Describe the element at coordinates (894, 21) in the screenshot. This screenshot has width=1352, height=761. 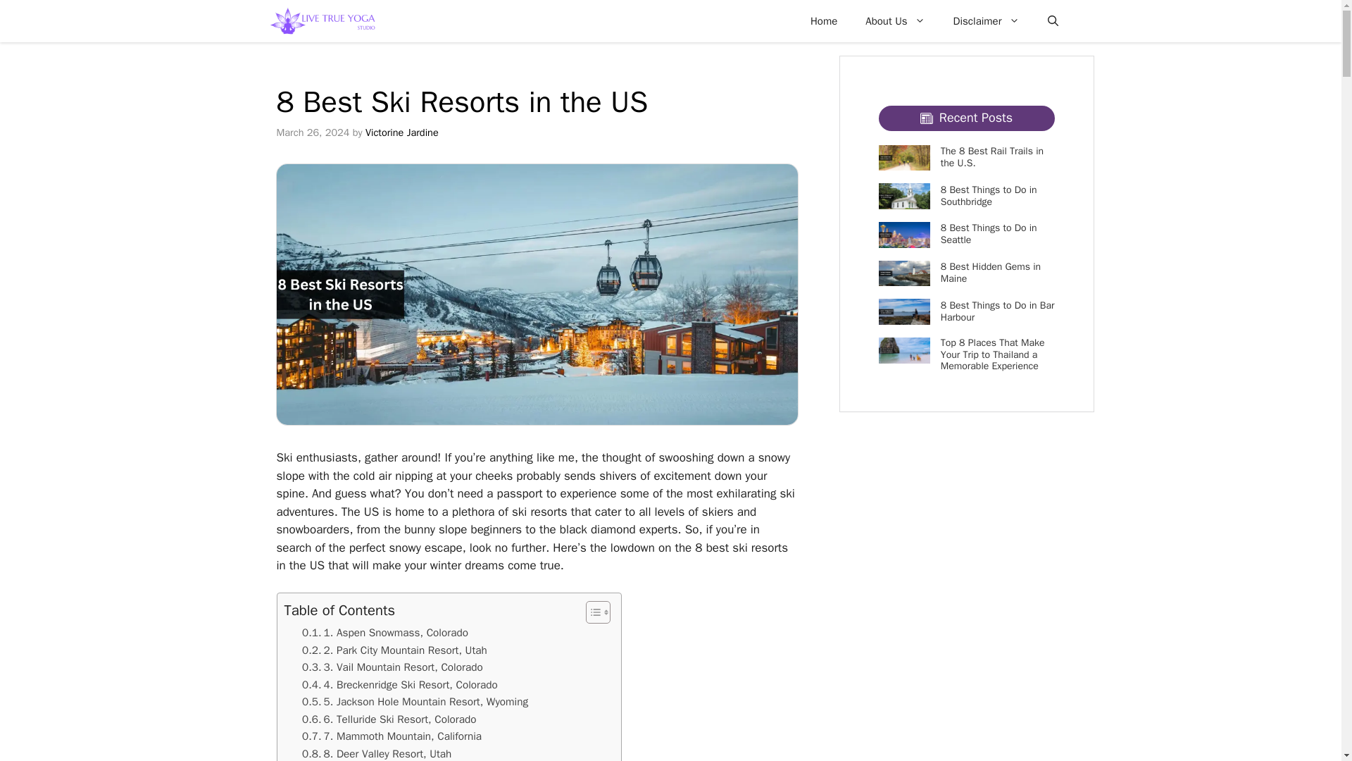
I see `About Us` at that location.